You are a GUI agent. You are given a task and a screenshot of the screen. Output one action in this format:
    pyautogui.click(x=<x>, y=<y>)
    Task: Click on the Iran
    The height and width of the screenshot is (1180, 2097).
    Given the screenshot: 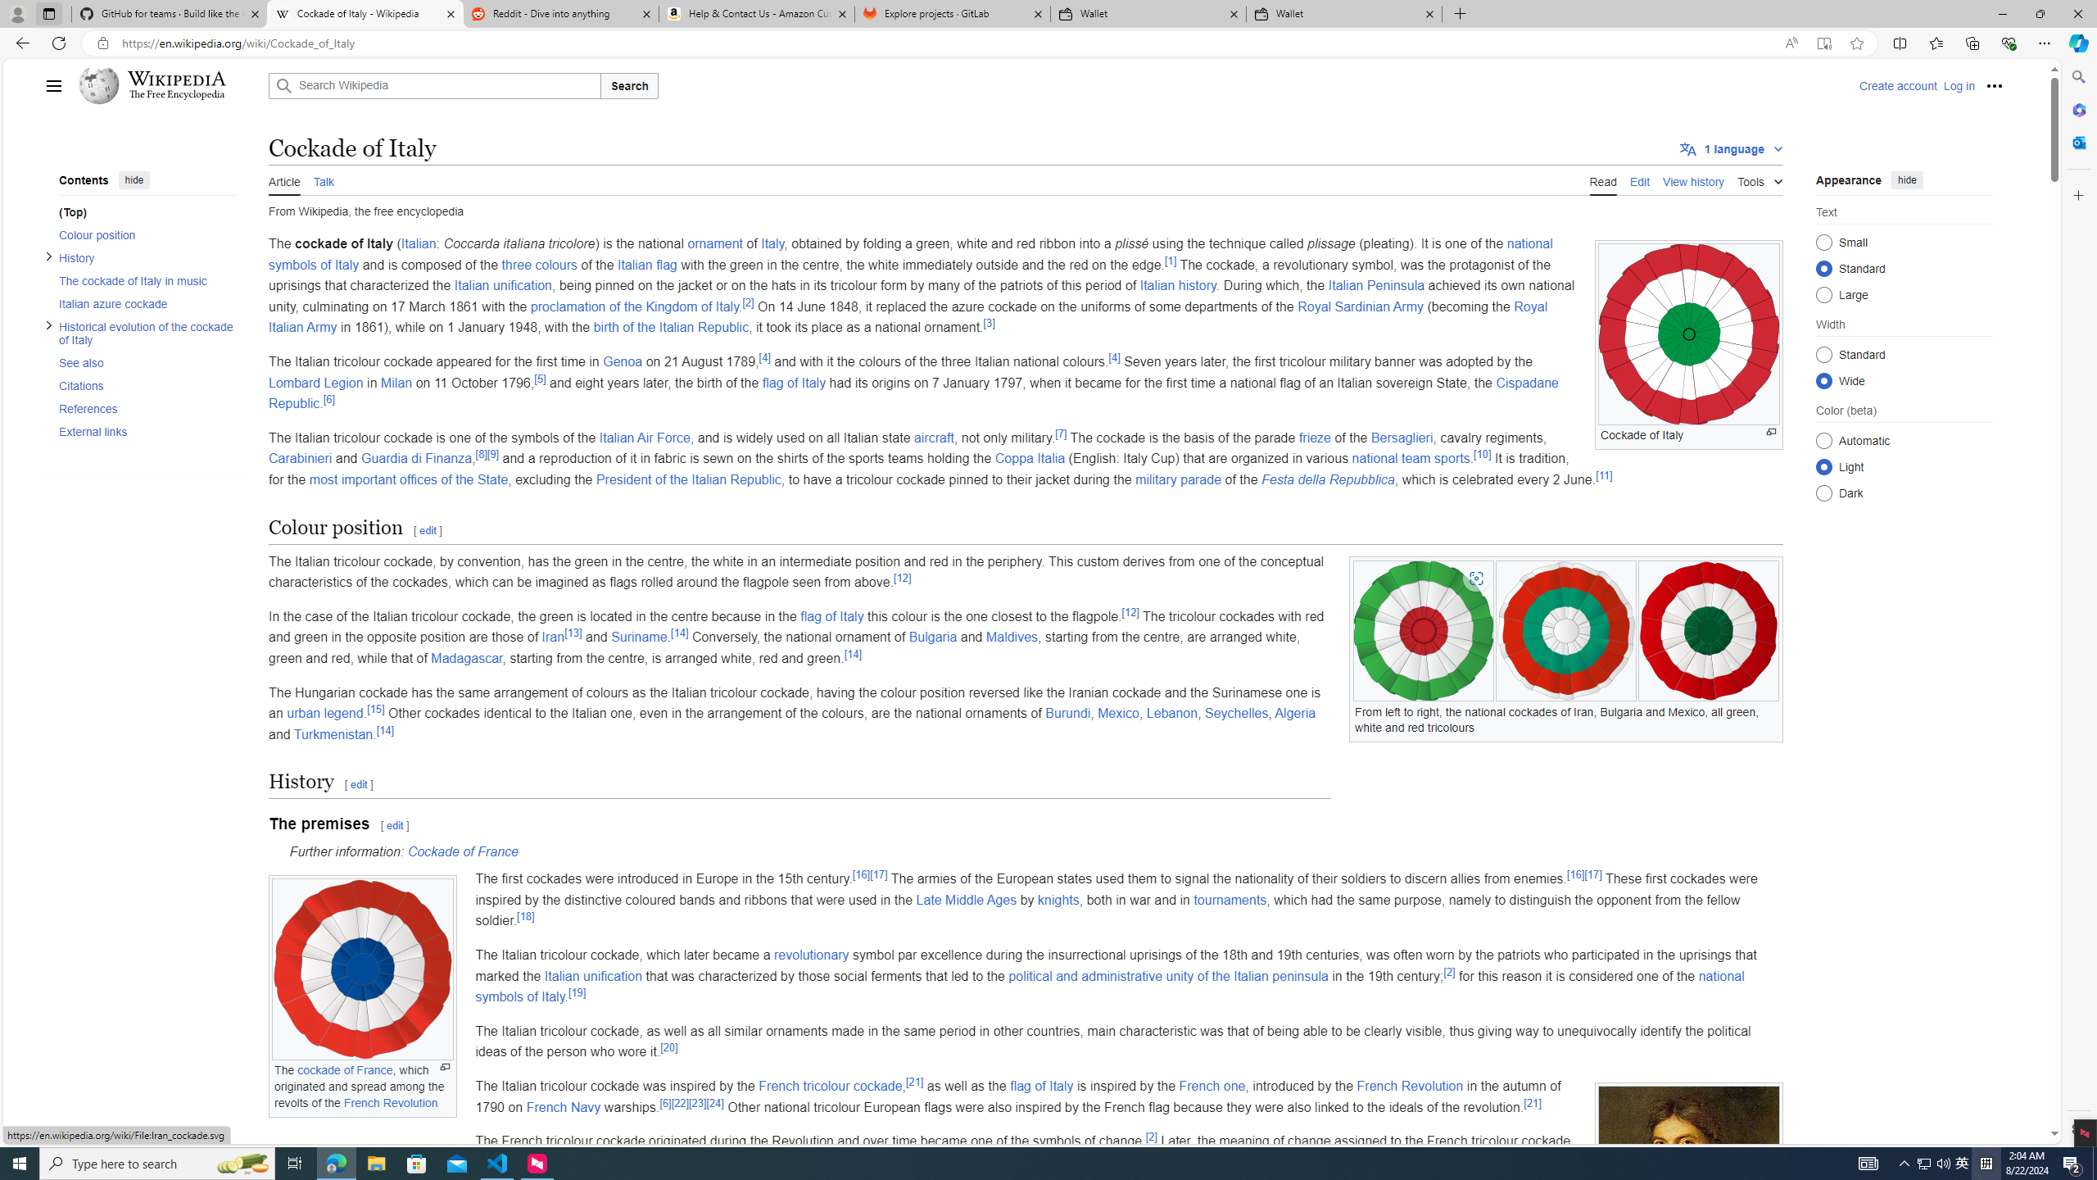 What is the action you would take?
    pyautogui.click(x=554, y=638)
    